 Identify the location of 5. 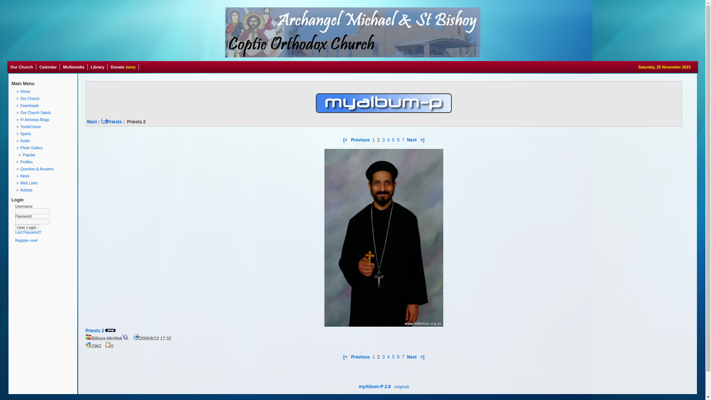
(393, 357).